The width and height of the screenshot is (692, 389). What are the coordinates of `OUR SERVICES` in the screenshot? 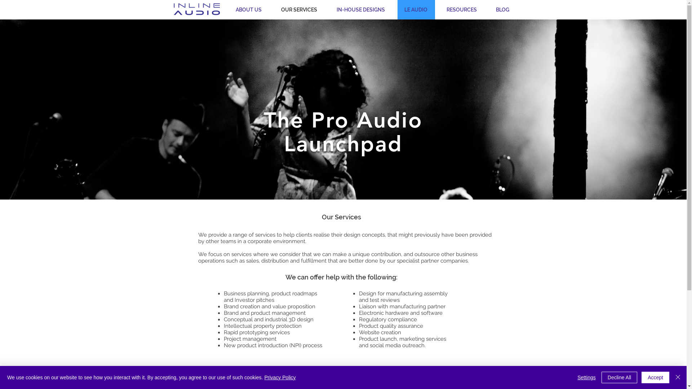 It's located at (299, 10).